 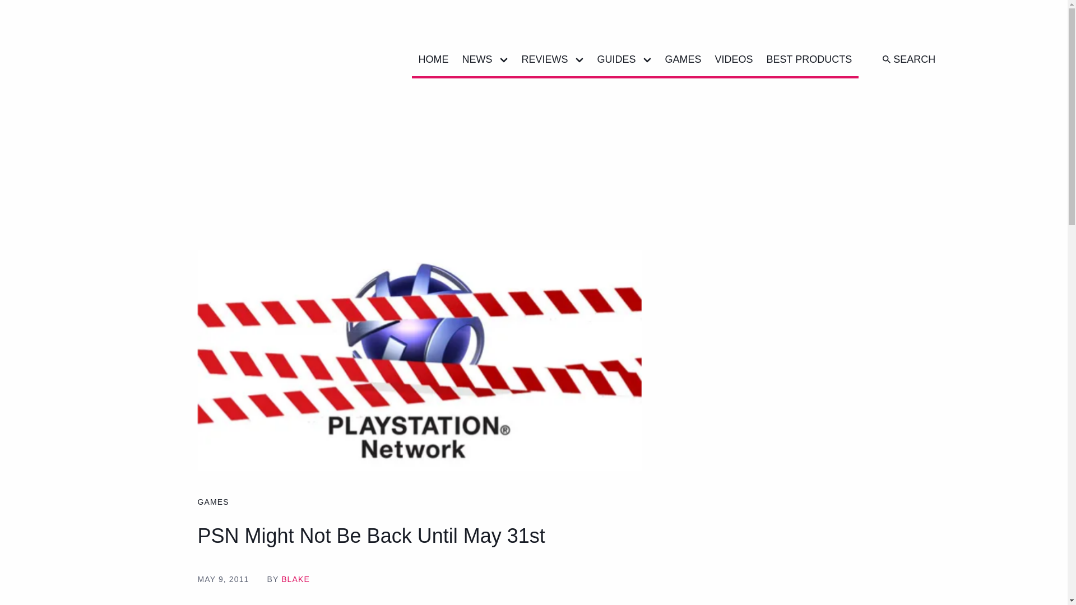 What do you see at coordinates (859, 25) in the screenshot?
I see `Discord` at bounding box center [859, 25].